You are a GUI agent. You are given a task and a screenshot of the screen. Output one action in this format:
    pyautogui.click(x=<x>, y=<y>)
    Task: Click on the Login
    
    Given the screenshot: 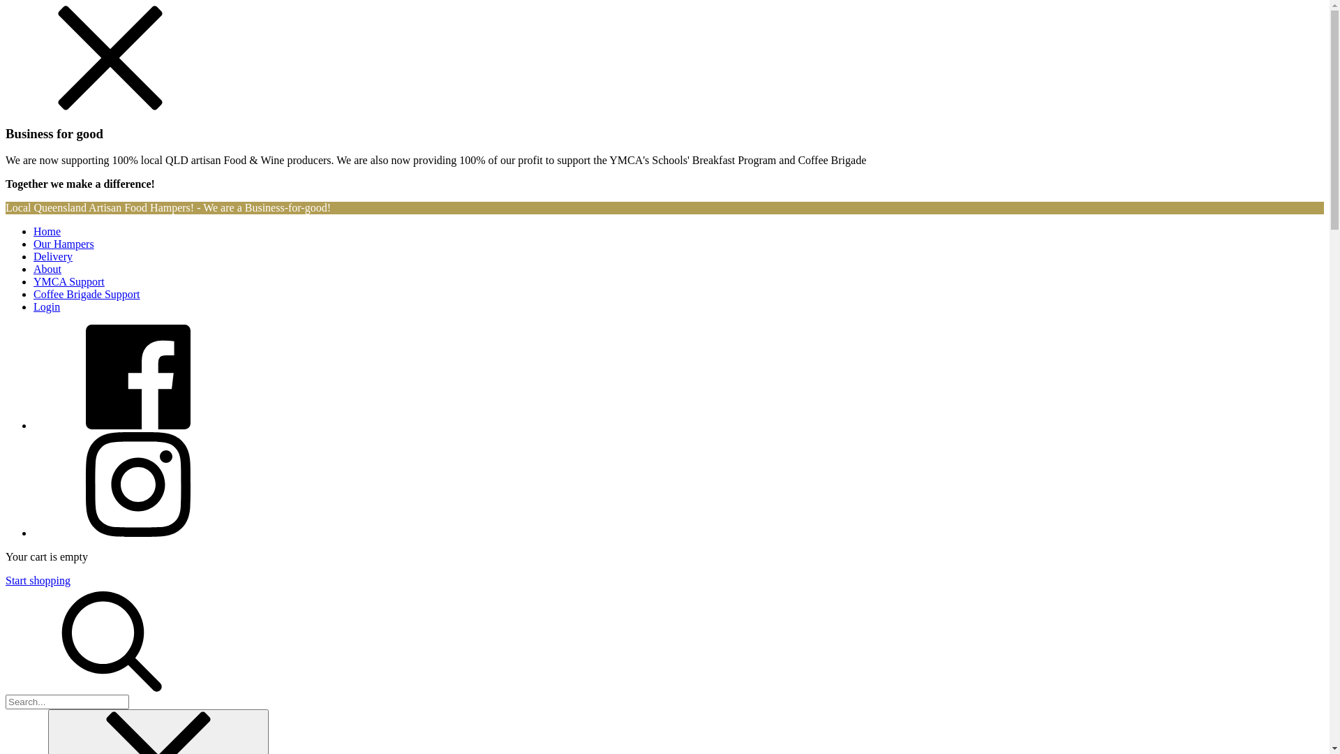 What is the action you would take?
    pyautogui.click(x=47, y=307)
    